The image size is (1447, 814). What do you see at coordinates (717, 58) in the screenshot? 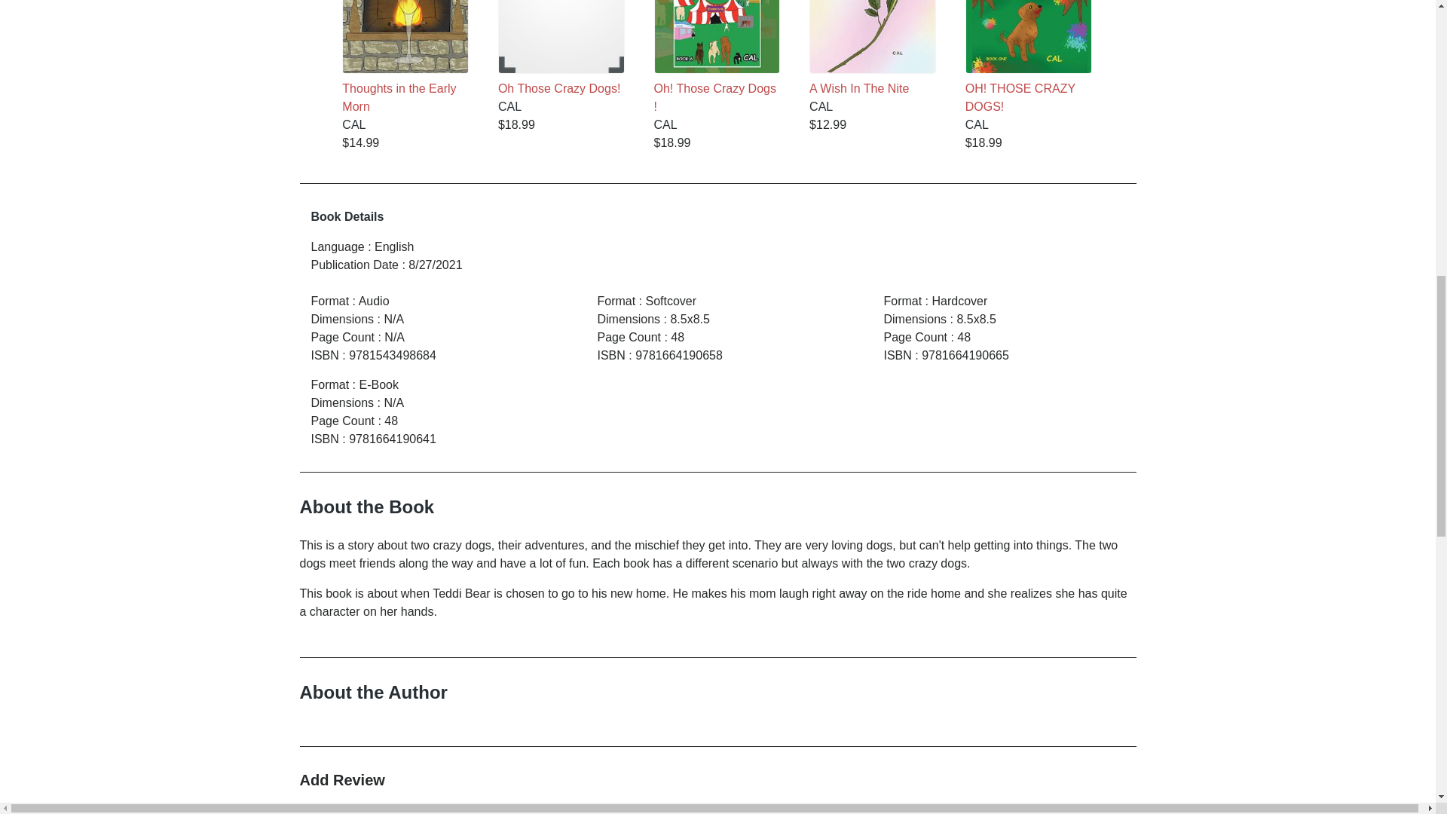
I see `Oh! Those Crazy Dogs !` at bounding box center [717, 58].